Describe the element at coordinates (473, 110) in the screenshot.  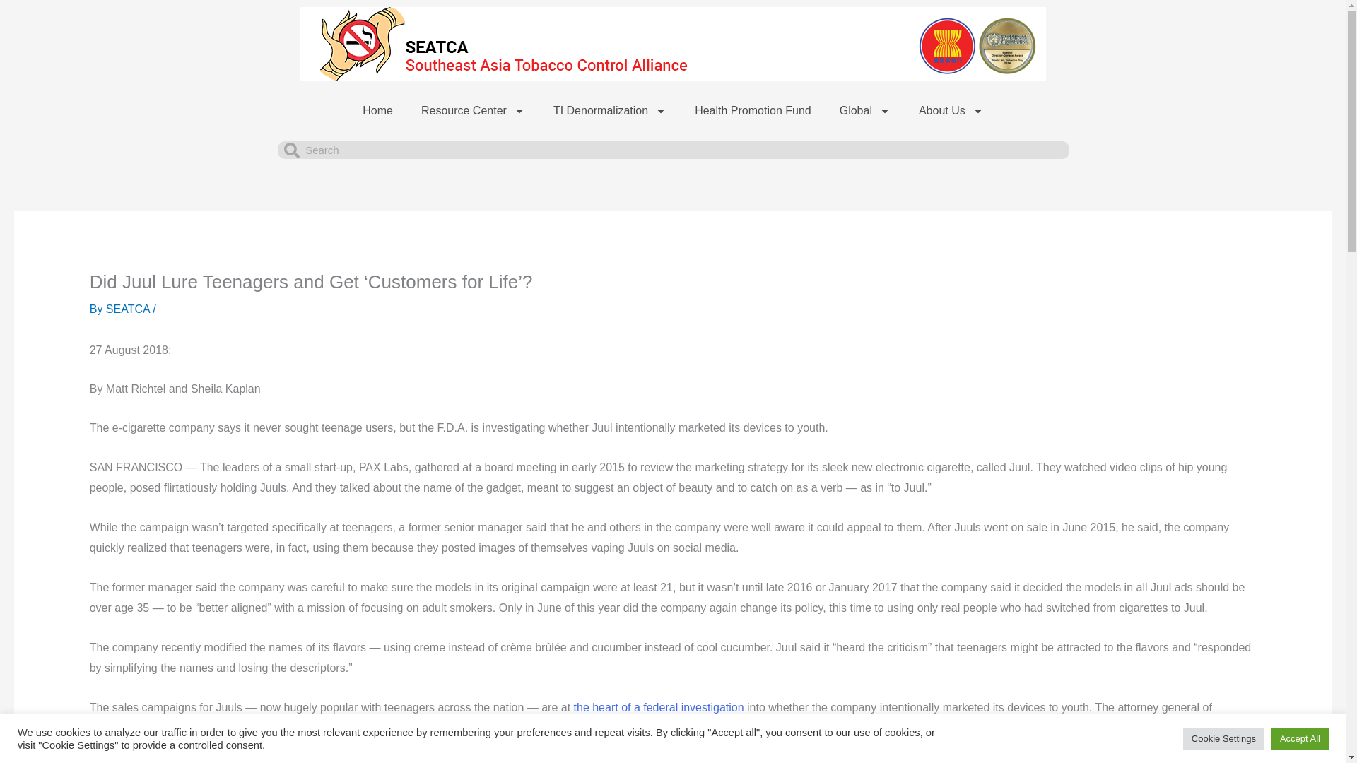
I see `Resource Center` at that location.